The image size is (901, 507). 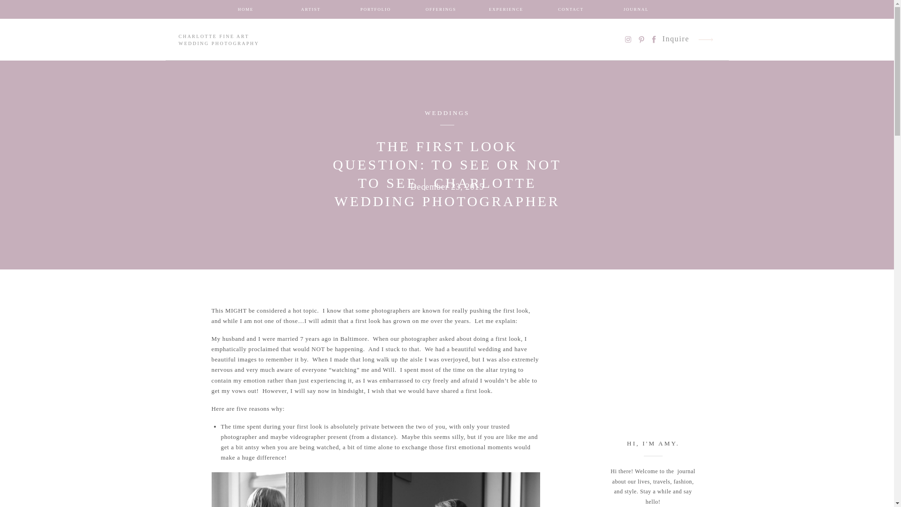 What do you see at coordinates (441, 11) in the screenshot?
I see `OFFERINGS` at bounding box center [441, 11].